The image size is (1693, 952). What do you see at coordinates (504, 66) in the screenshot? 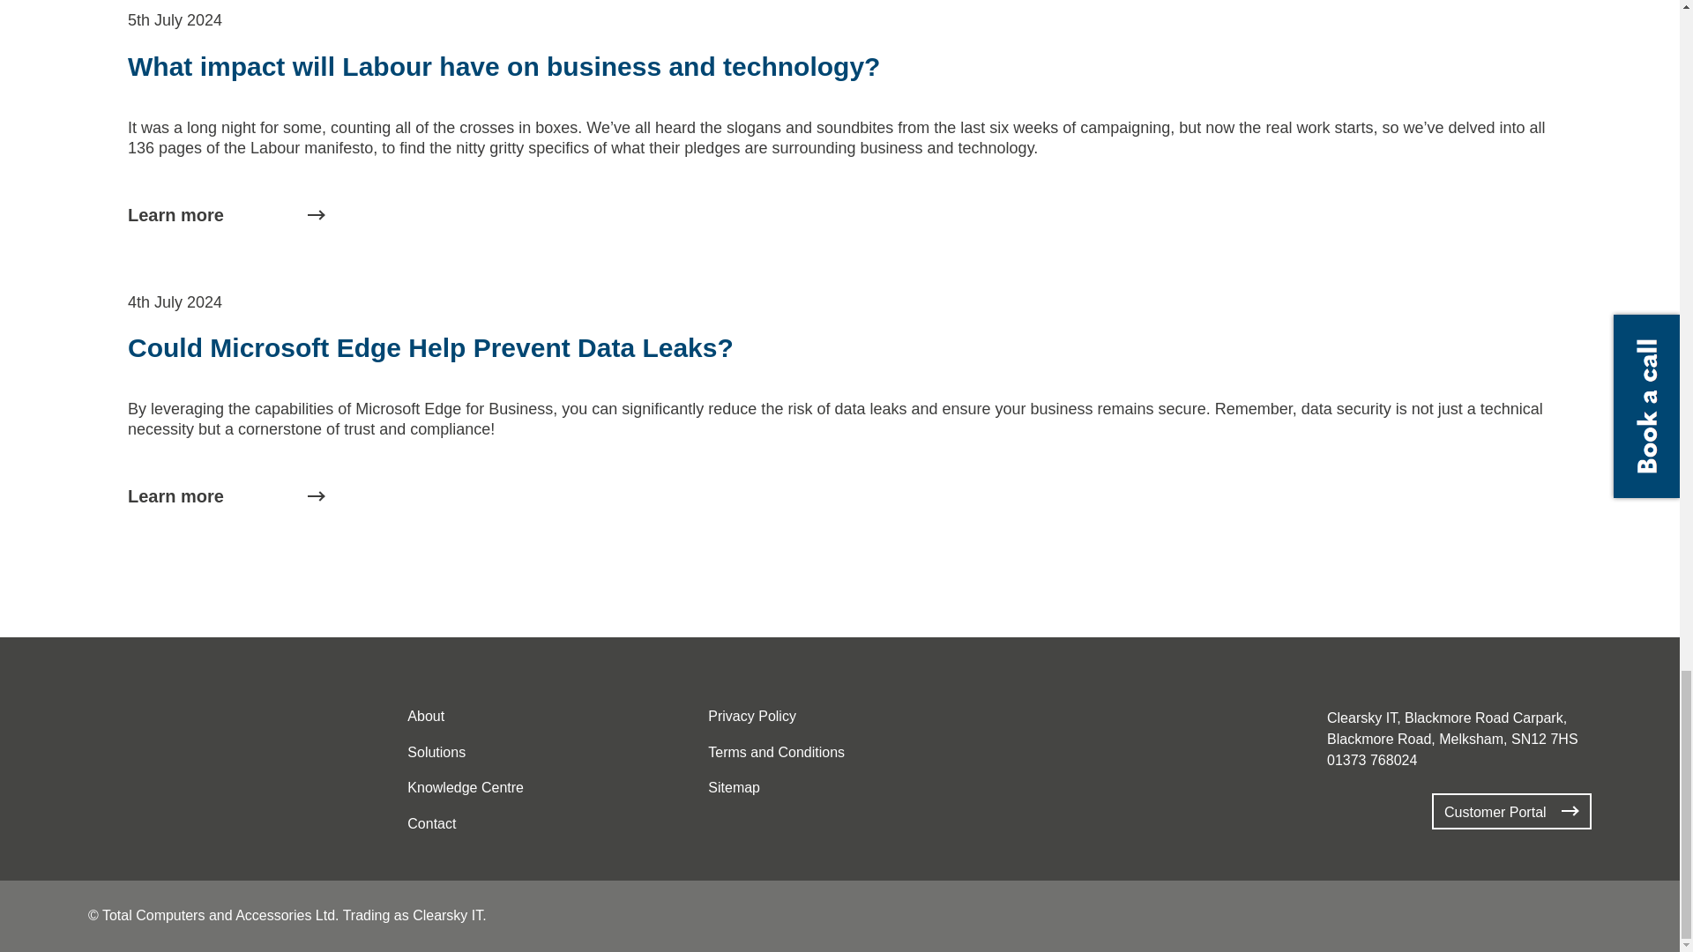
I see `What impact will Labour have on business and technology?` at bounding box center [504, 66].